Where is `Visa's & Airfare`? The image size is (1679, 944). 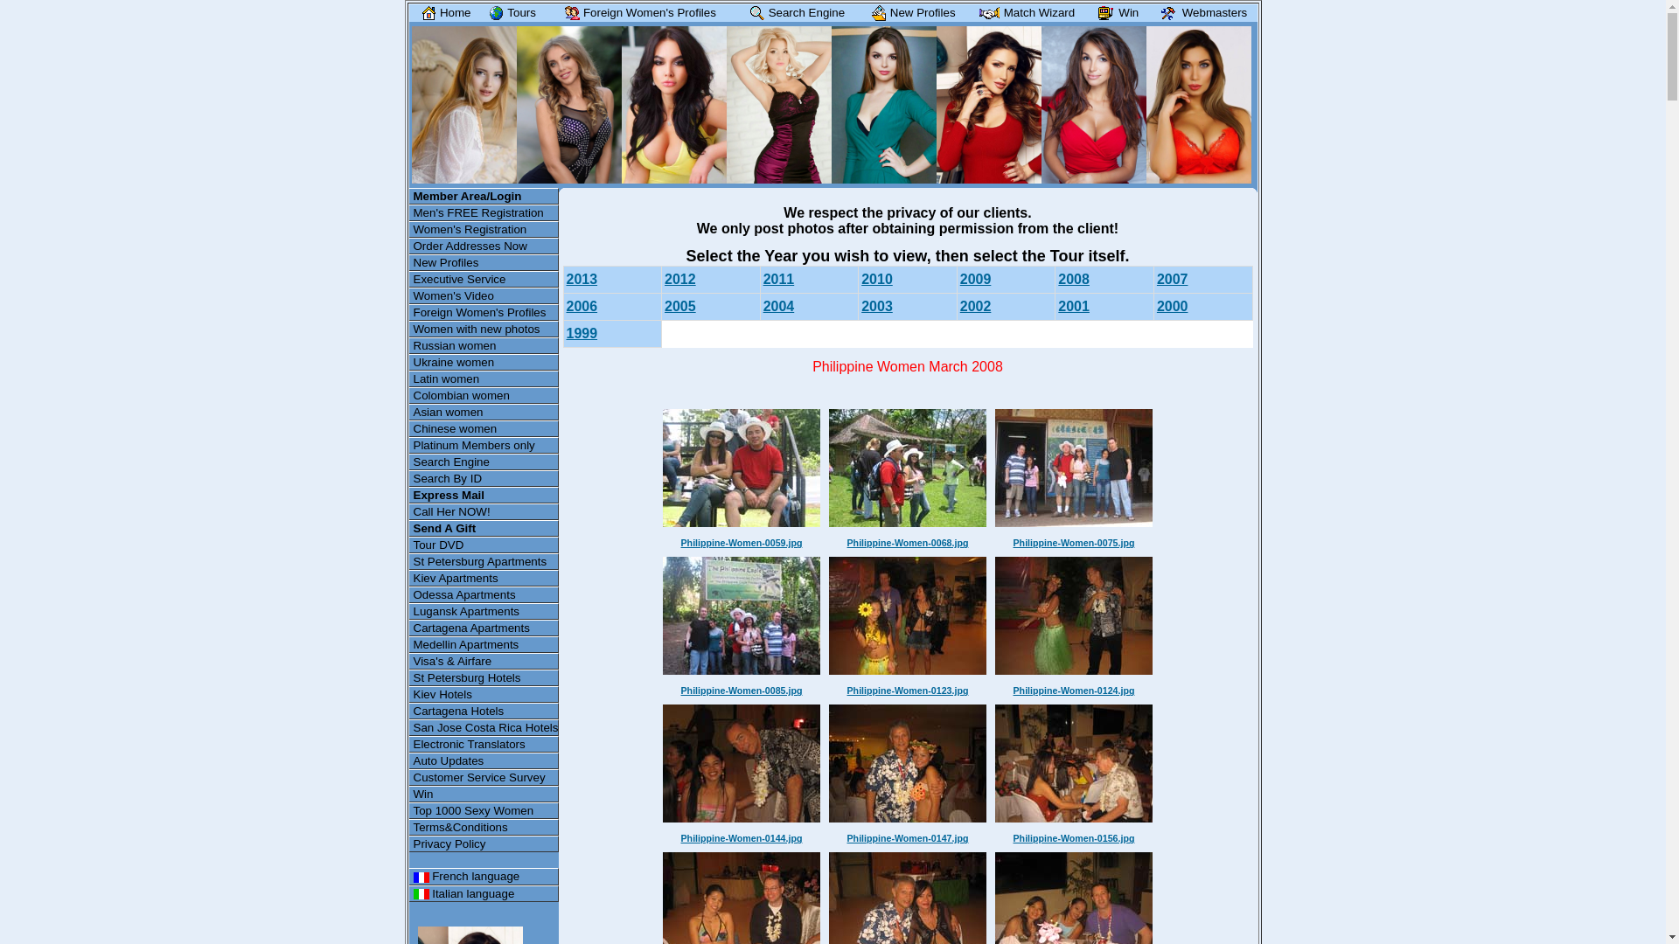
Visa's & Airfare is located at coordinates (484, 661).